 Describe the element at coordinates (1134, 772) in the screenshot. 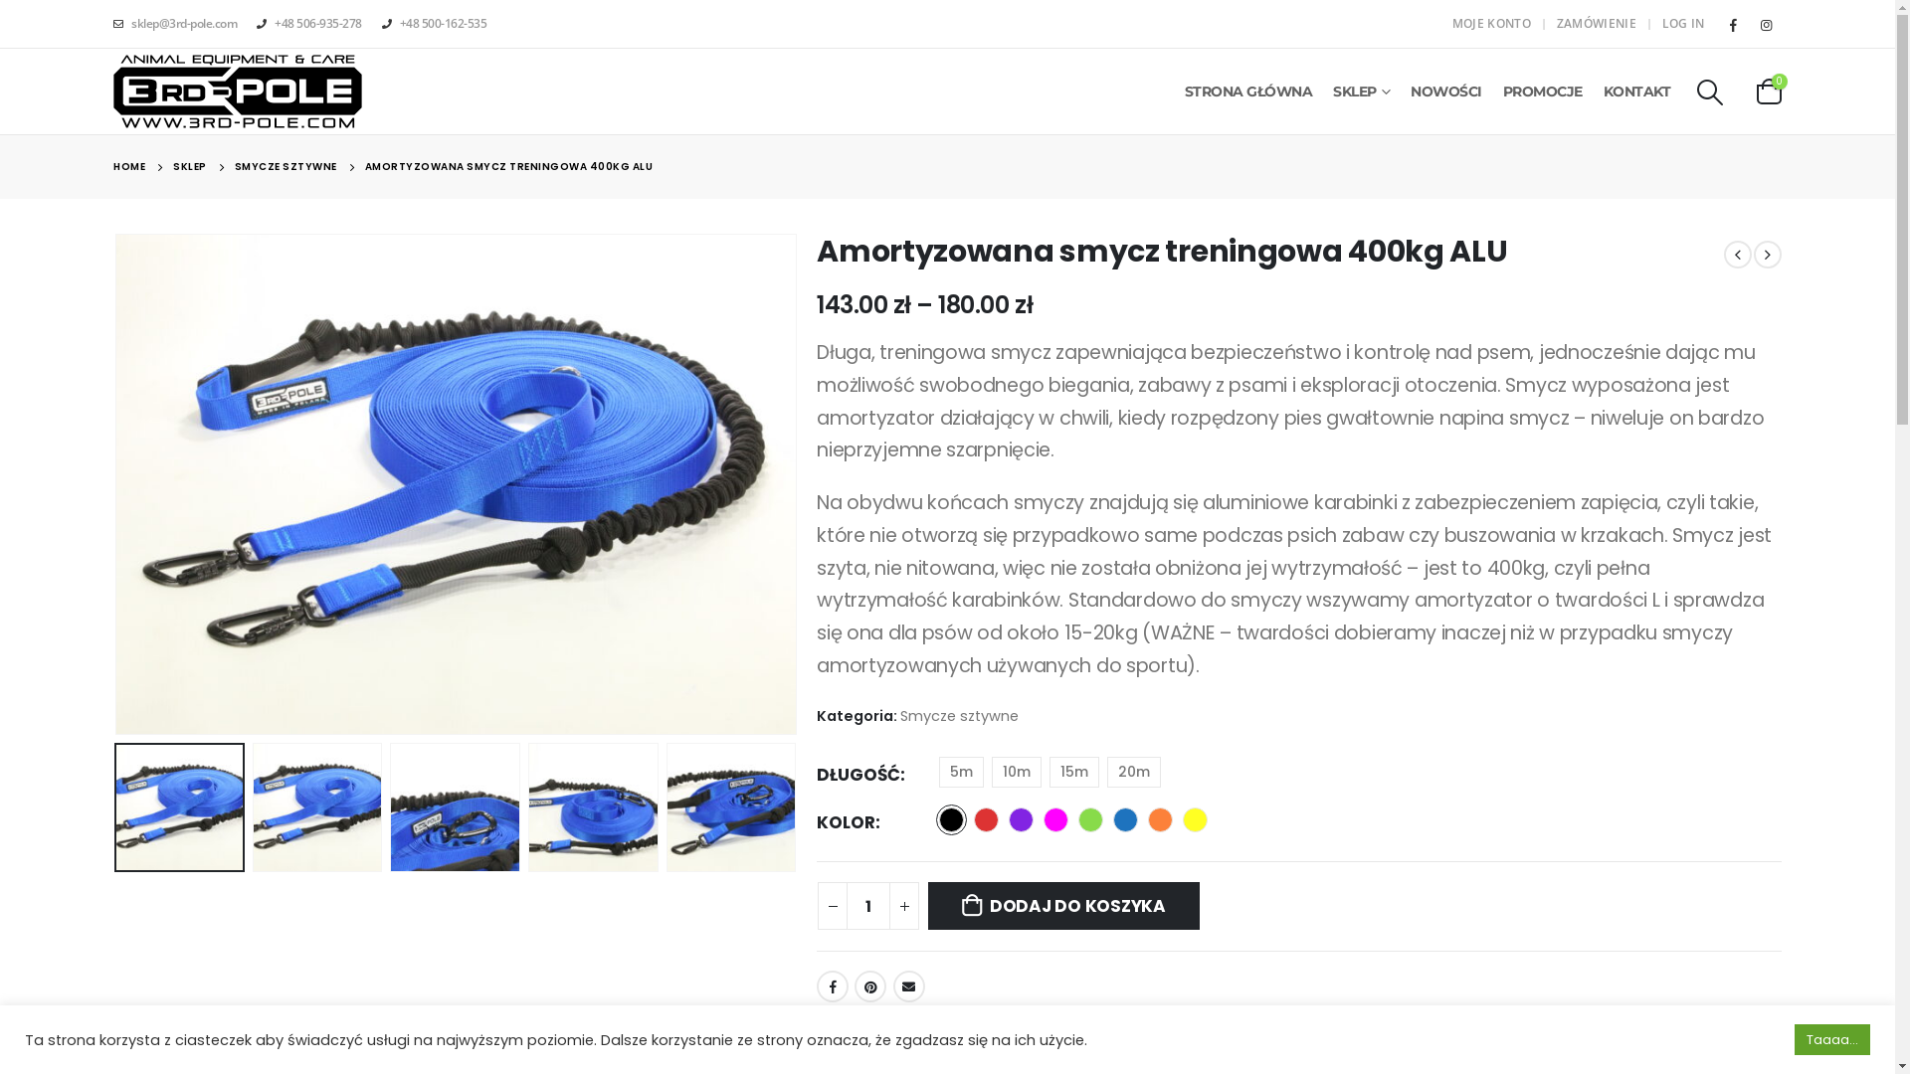

I see `20m` at that location.